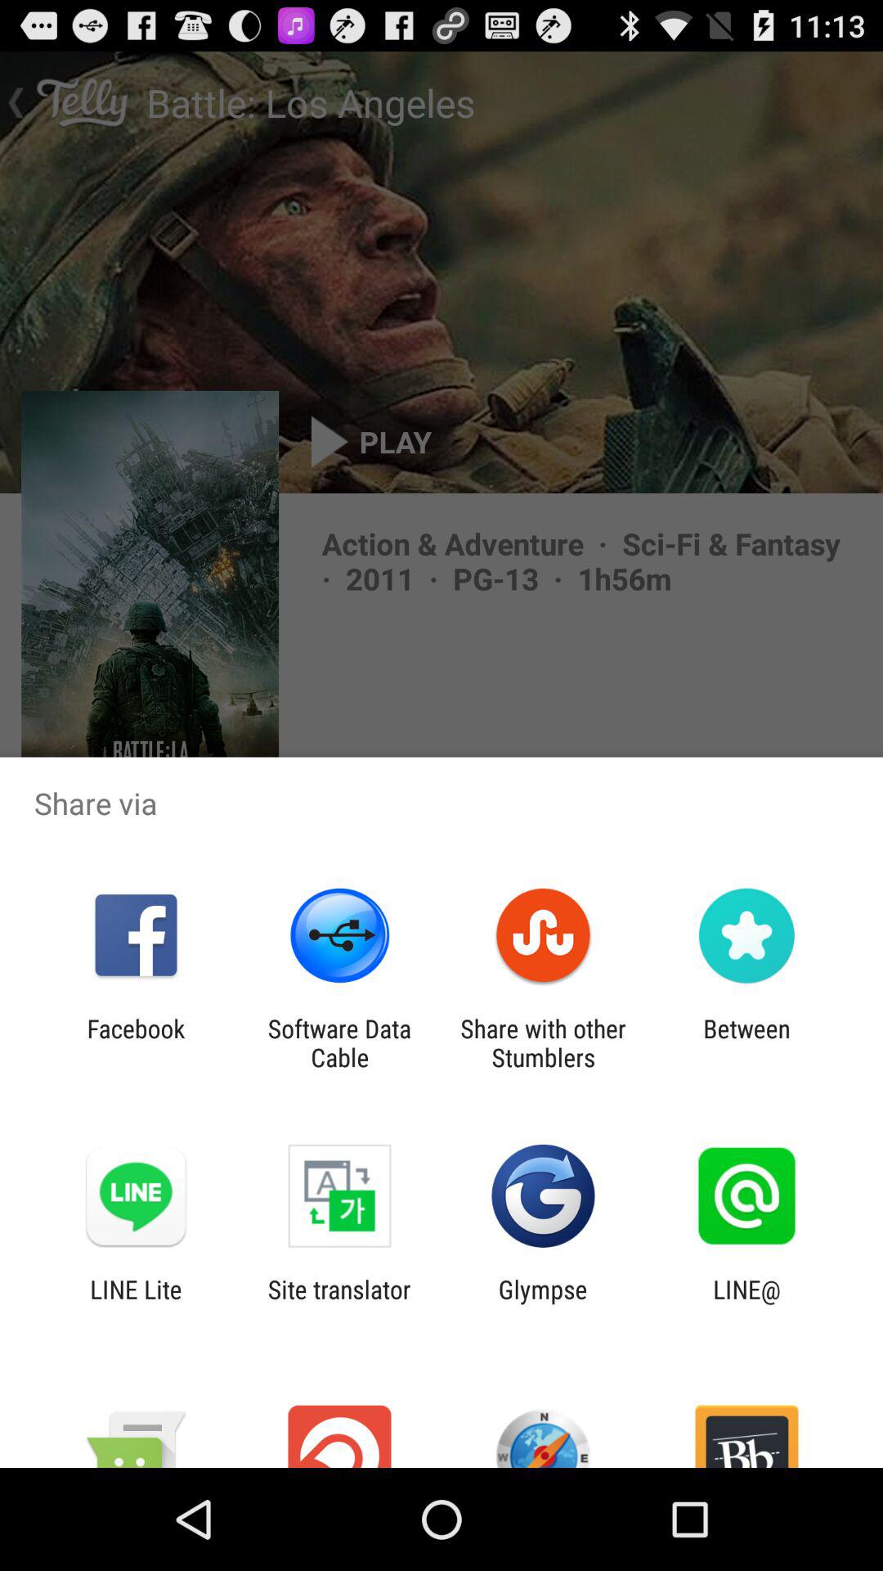 The width and height of the screenshot is (883, 1571). Describe the element at coordinates (746, 1042) in the screenshot. I see `select between item` at that location.